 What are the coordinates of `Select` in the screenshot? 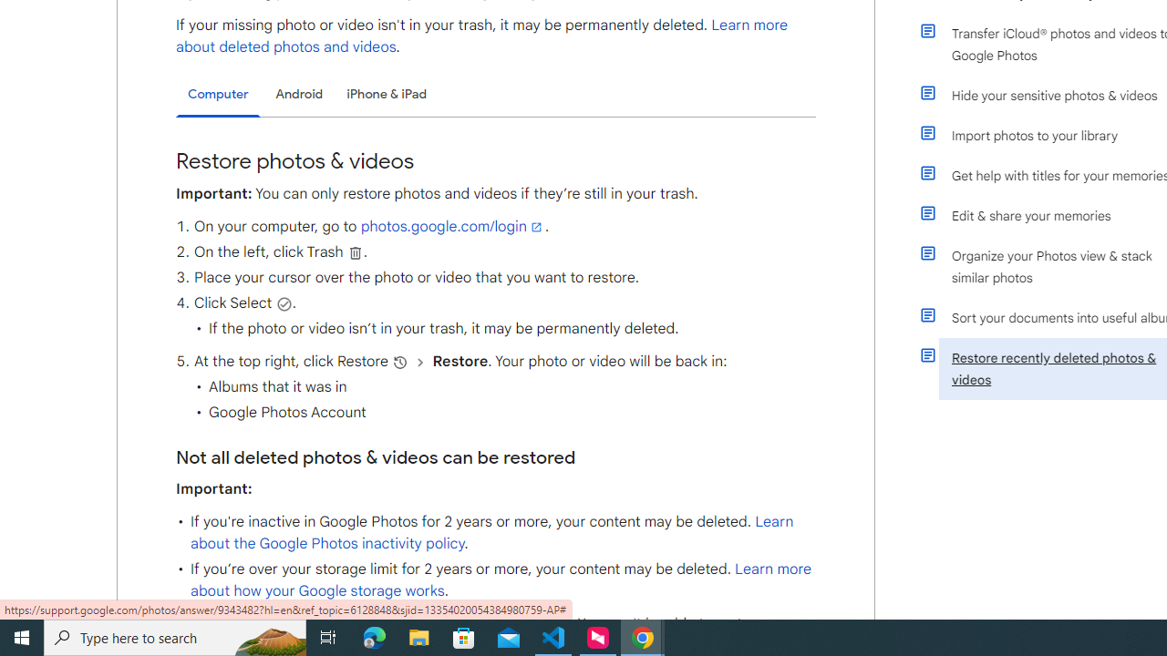 It's located at (284, 303).